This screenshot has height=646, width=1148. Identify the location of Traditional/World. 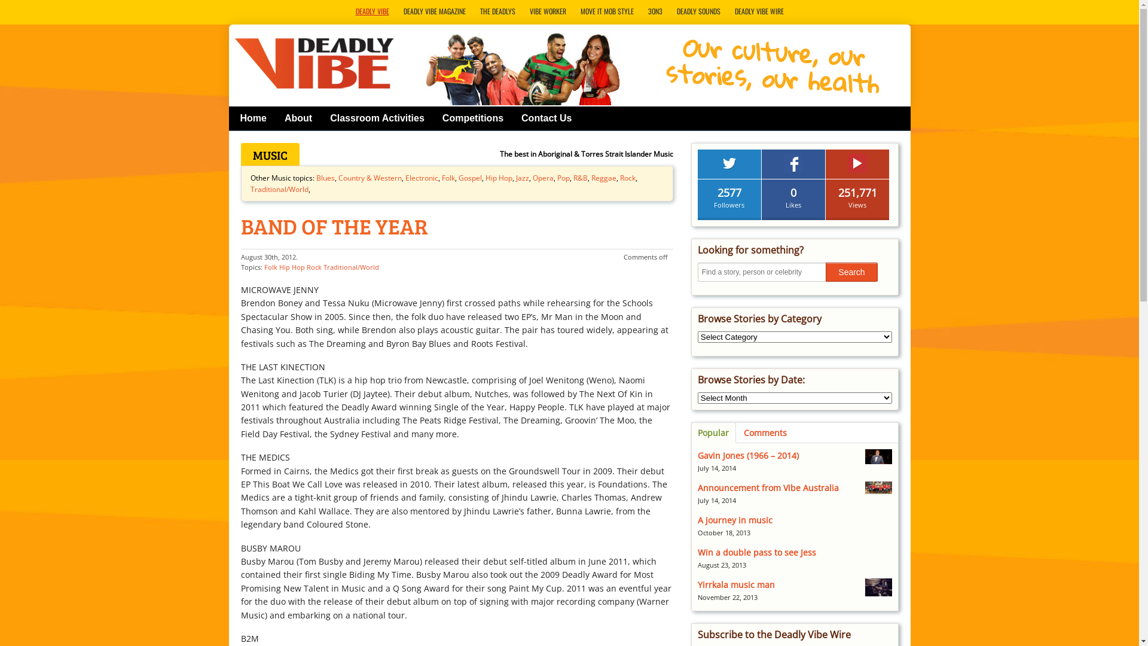
(279, 189).